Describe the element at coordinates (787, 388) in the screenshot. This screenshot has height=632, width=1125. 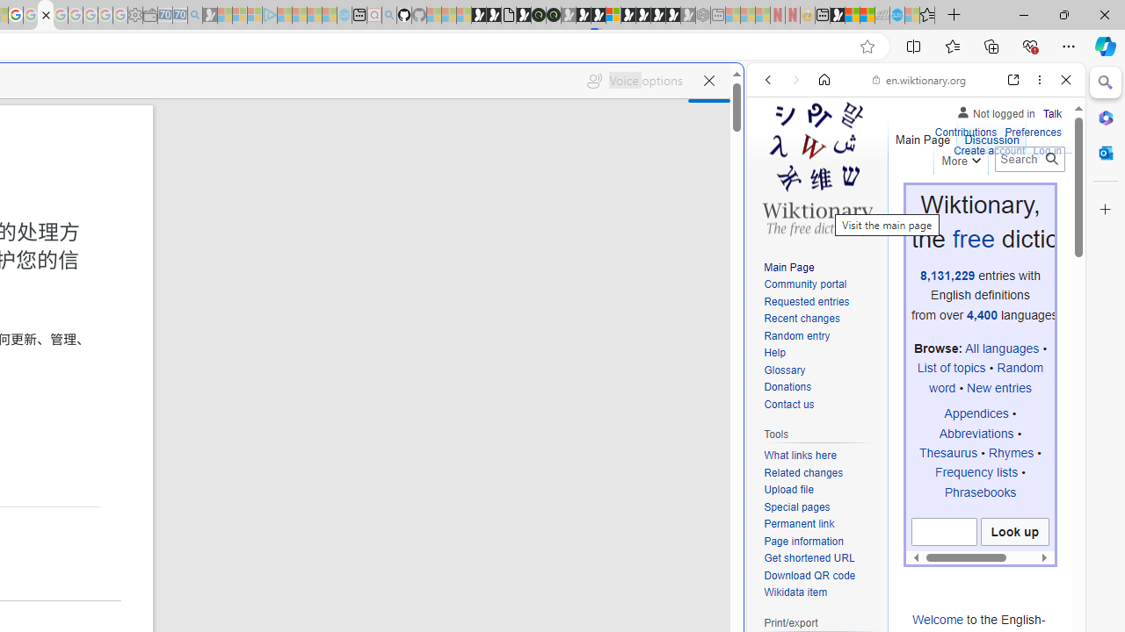
I see `Donations` at that location.